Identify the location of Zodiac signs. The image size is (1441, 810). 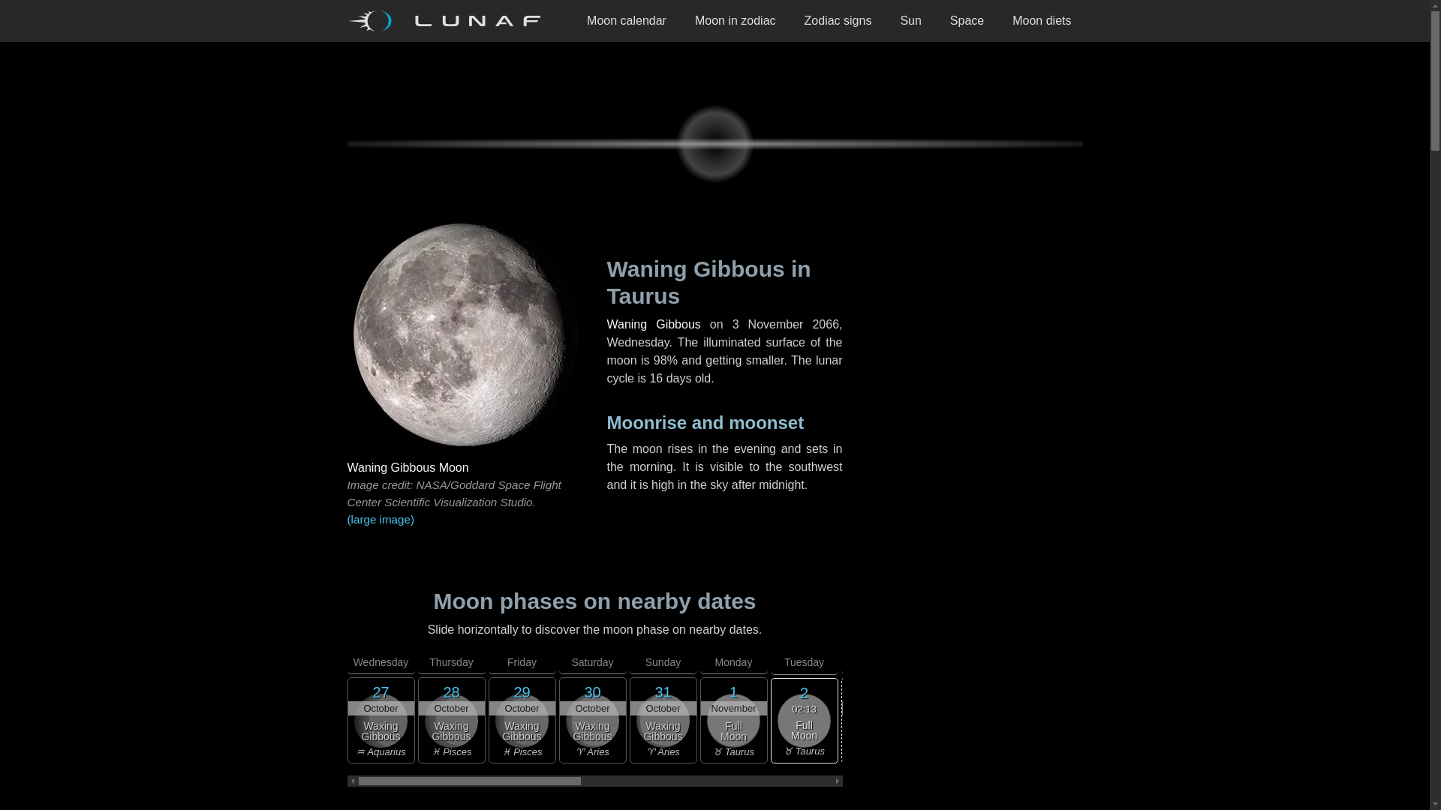
(838, 21).